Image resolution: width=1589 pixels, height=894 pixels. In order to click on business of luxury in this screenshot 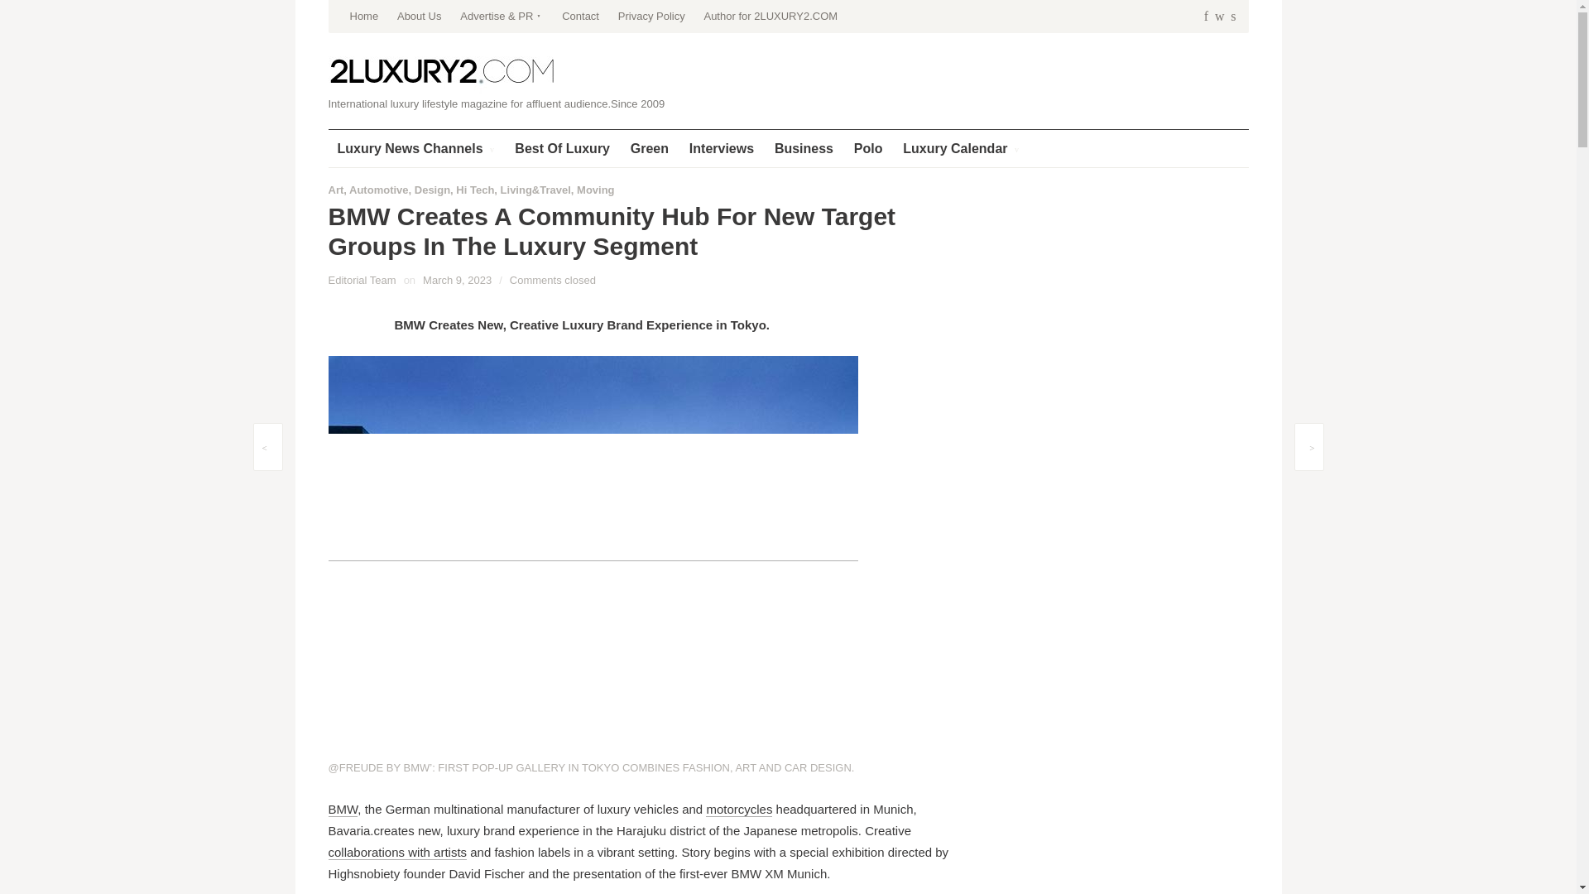, I will do `click(804, 147)`.